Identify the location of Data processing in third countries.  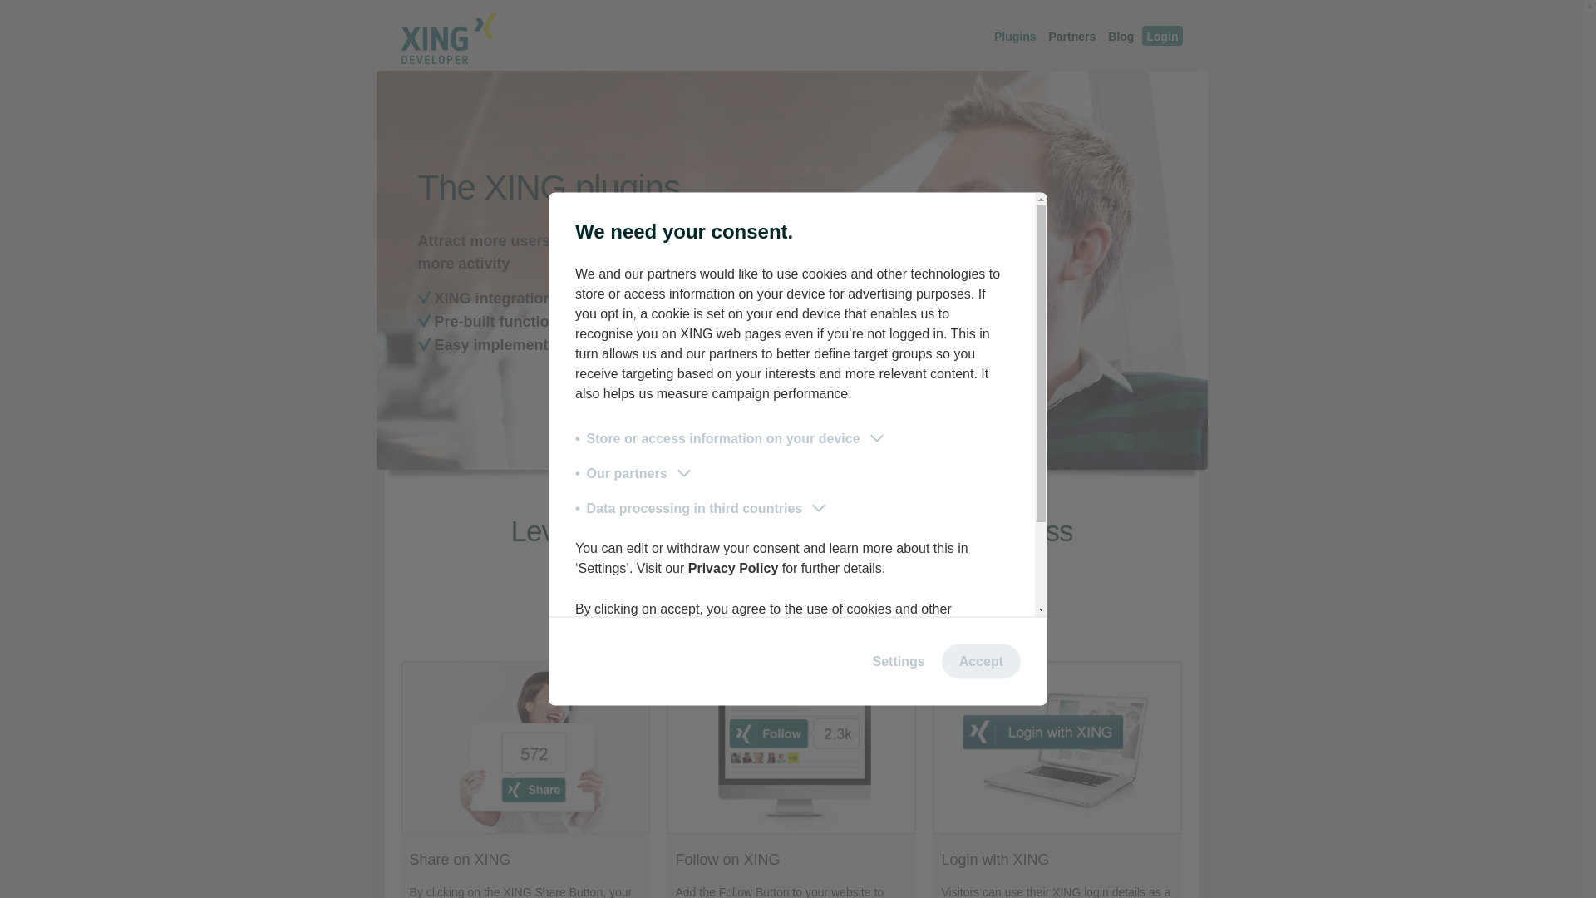
(702, 509).